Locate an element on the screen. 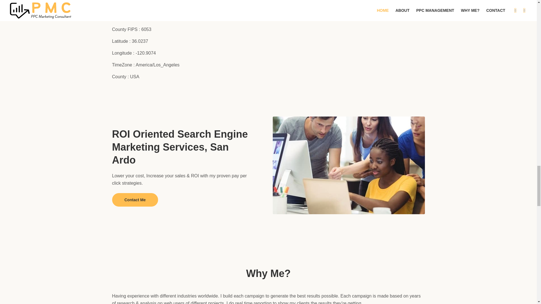  Contact Me is located at coordinates (135, 200).